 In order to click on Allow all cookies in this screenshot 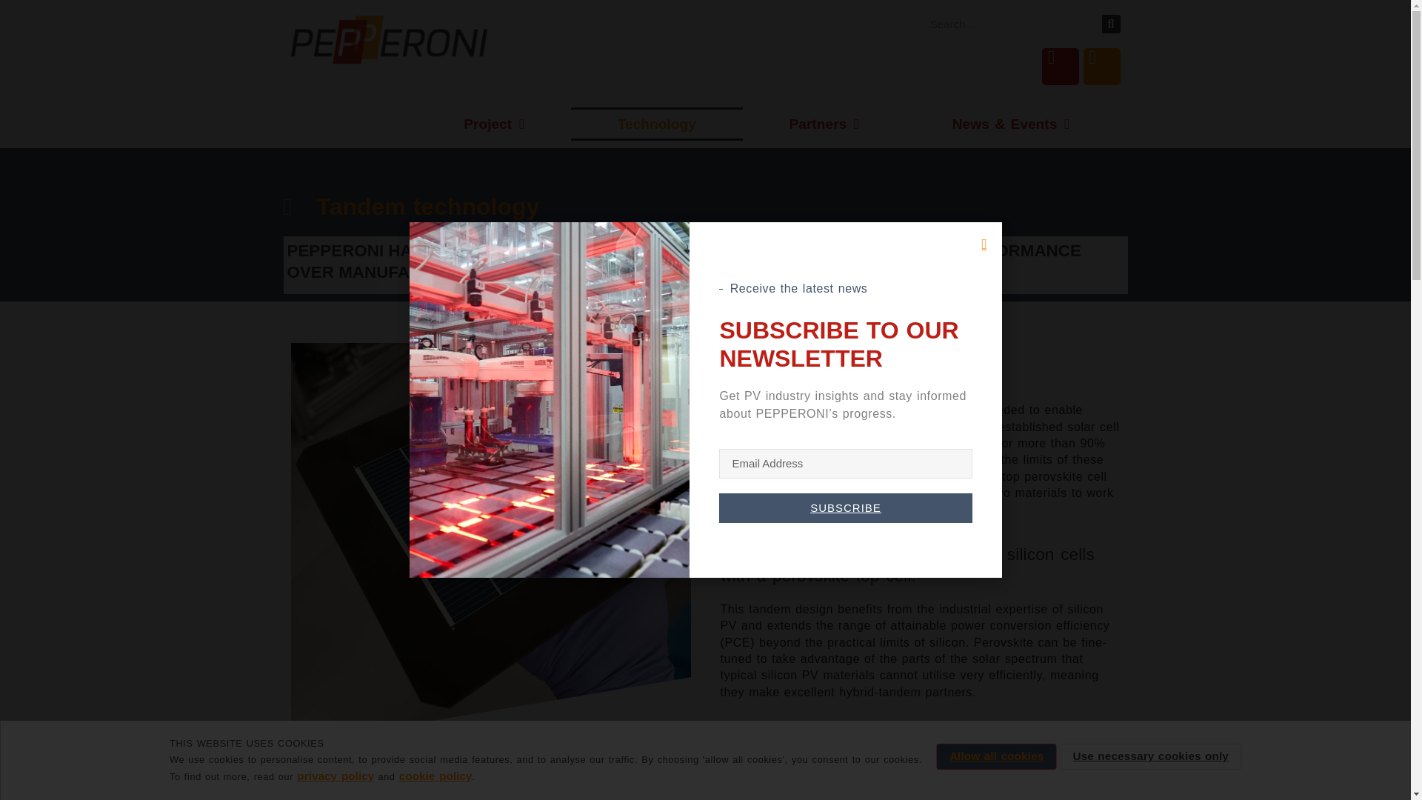, I will do `click(997, 756)`.